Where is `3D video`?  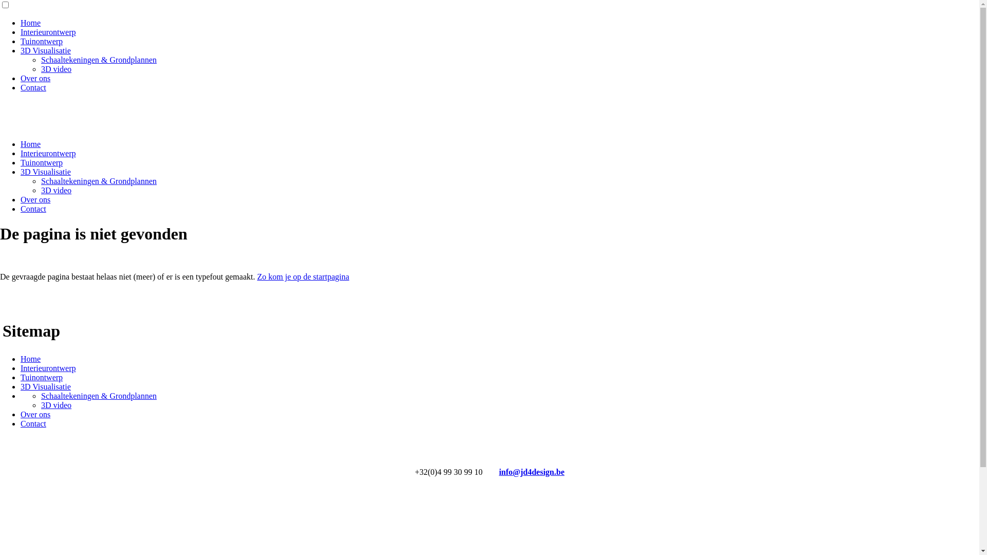
3D video is located at coordinates (57, 190).